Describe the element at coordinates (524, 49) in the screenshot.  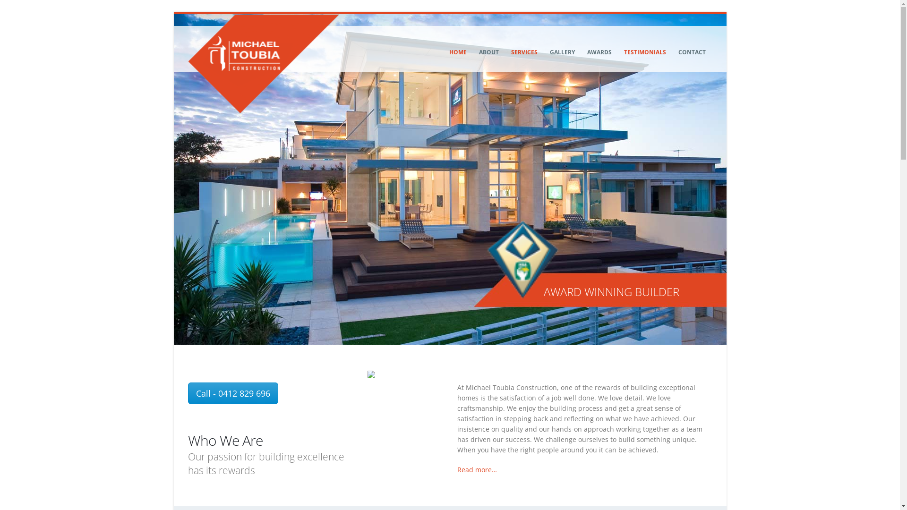
I see `SERVICES` at that location.